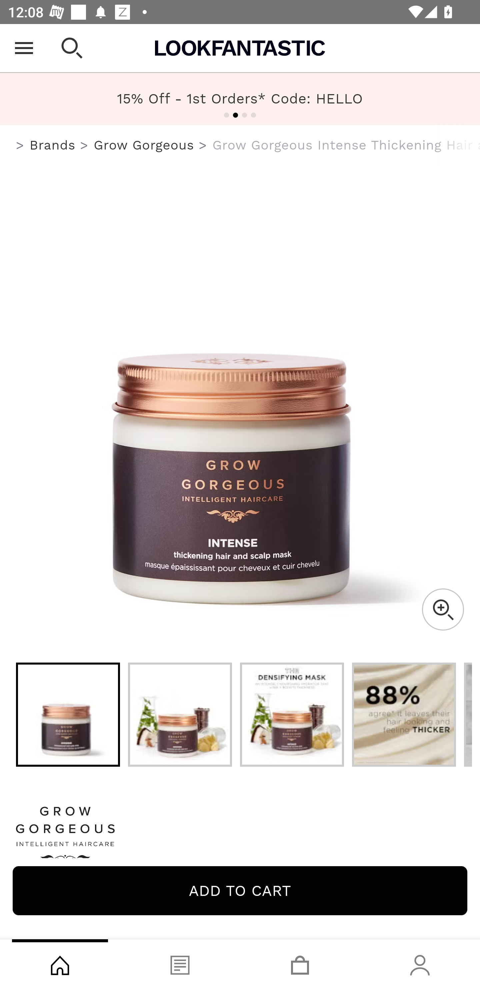 The width and height of the screenshot is (480, 988). What do you see at coordinates (240, 48) in the screenshot?
I see `Lookfantastic USA` at bounding box center [240, 48].